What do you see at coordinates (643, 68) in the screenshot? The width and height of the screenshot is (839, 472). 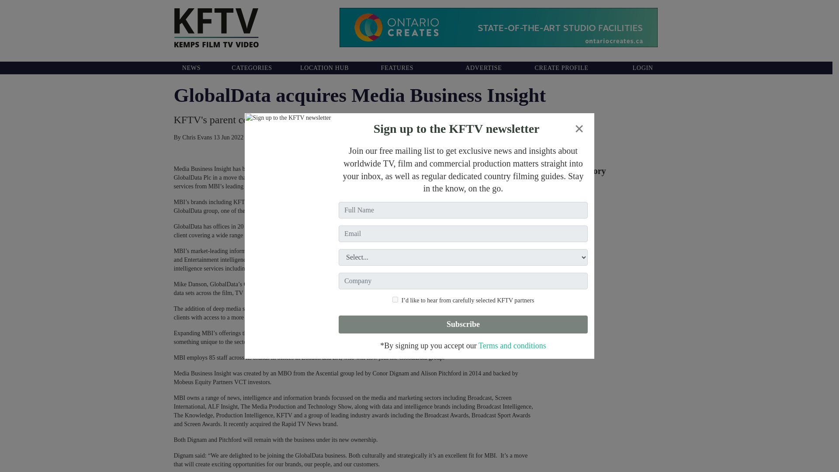 I see `LOGIN` at bounding box center [643, 68].